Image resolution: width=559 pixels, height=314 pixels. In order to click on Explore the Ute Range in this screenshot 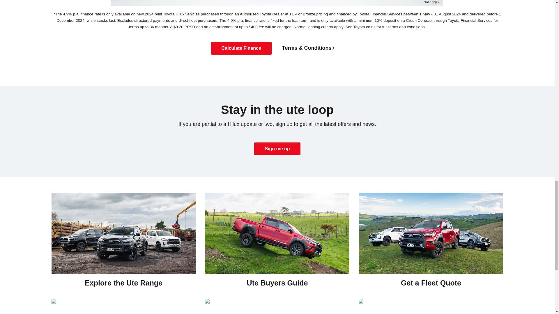, I will do `click(123, 246)`.